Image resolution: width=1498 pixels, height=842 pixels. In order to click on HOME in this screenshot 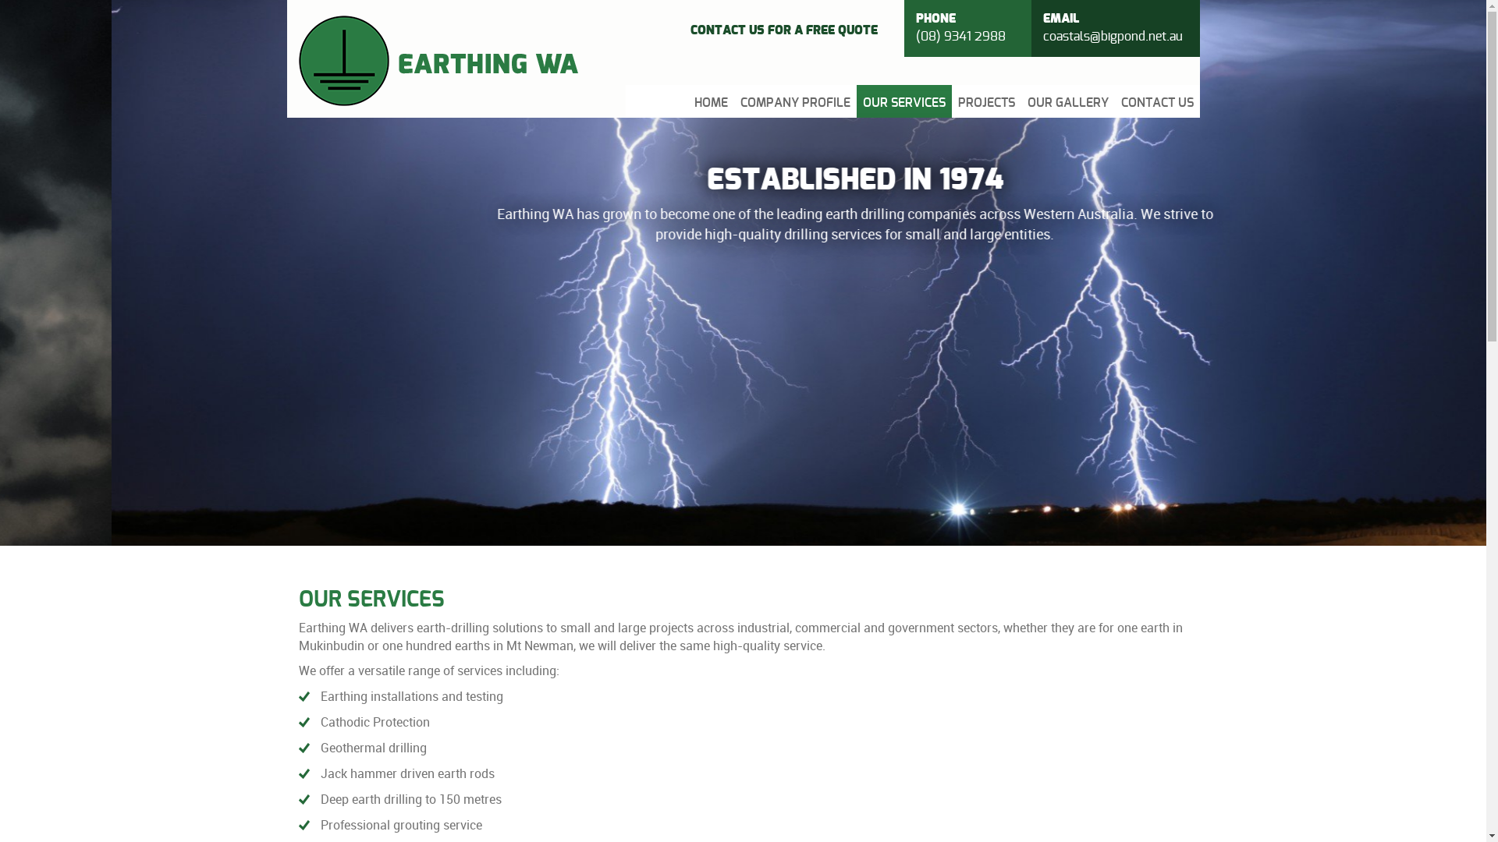, I will do `click(712, 101)`.